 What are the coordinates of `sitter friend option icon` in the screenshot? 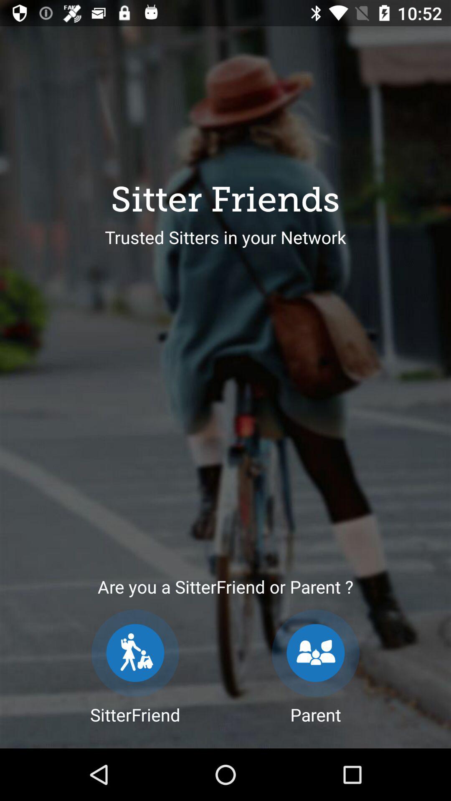 It's located at (135, 653).